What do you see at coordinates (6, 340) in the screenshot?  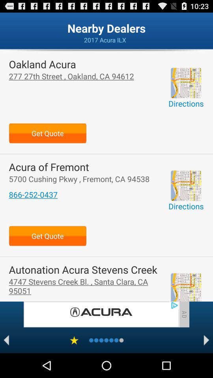 I see `back page button` at bounding box center [6, 340].